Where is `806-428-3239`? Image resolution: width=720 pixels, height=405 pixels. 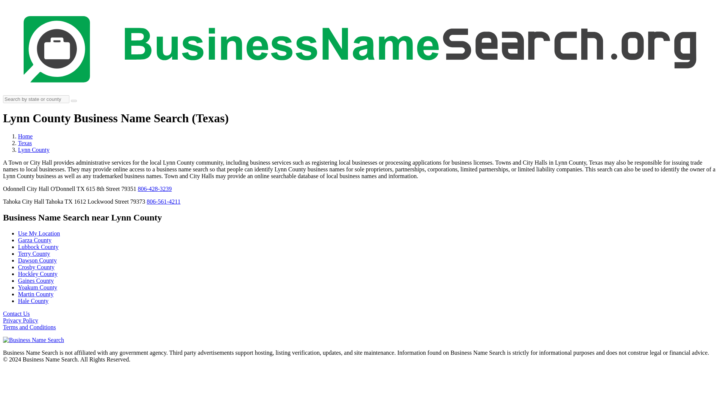 806-428-3239 is located at coordinates (154, 188).